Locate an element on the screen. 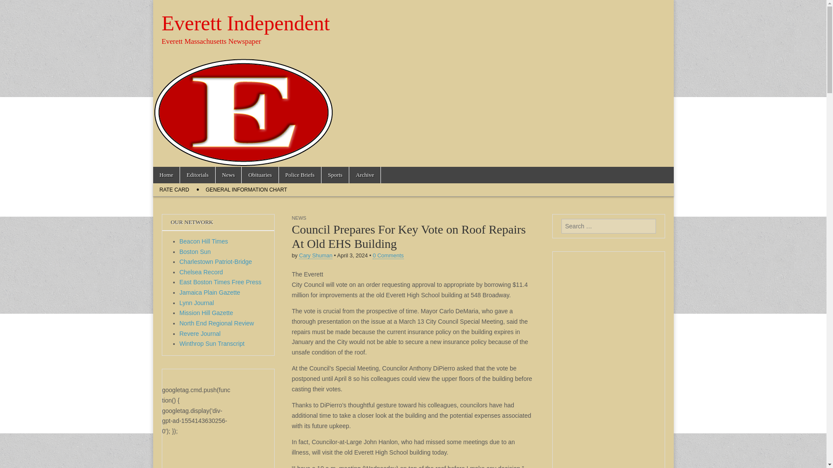  Chelsea Record is located at coordinates (201, 272).